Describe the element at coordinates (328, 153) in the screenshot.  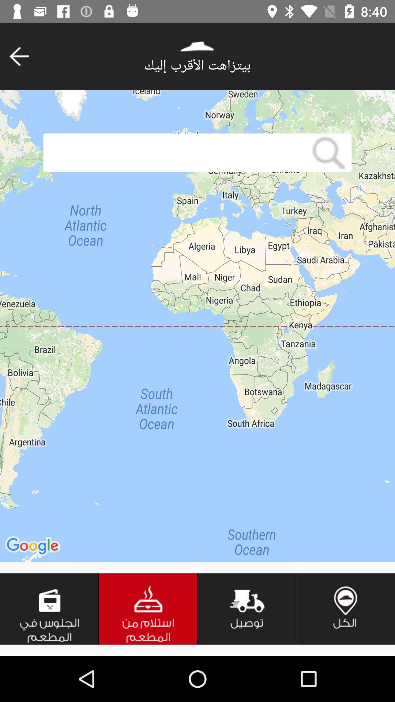
I see `press item at the top right corner` at that location.